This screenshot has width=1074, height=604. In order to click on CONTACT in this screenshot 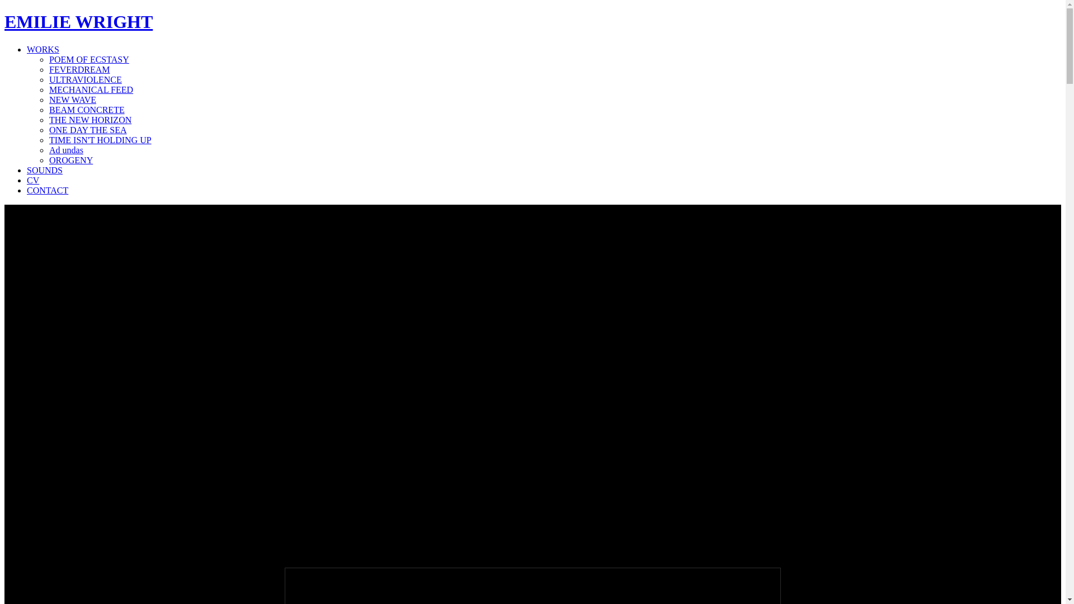, I will do `click(48, 190)`.